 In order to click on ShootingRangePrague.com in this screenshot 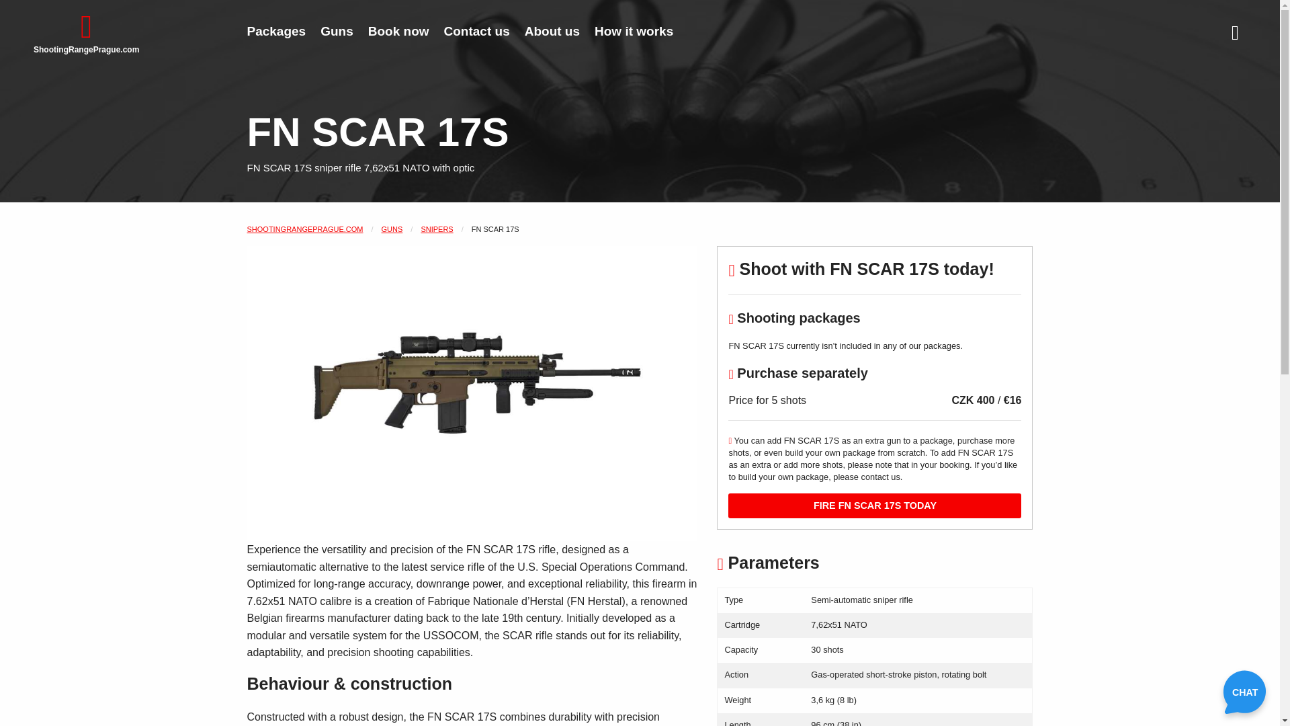, I will do `click(86, 38)`.